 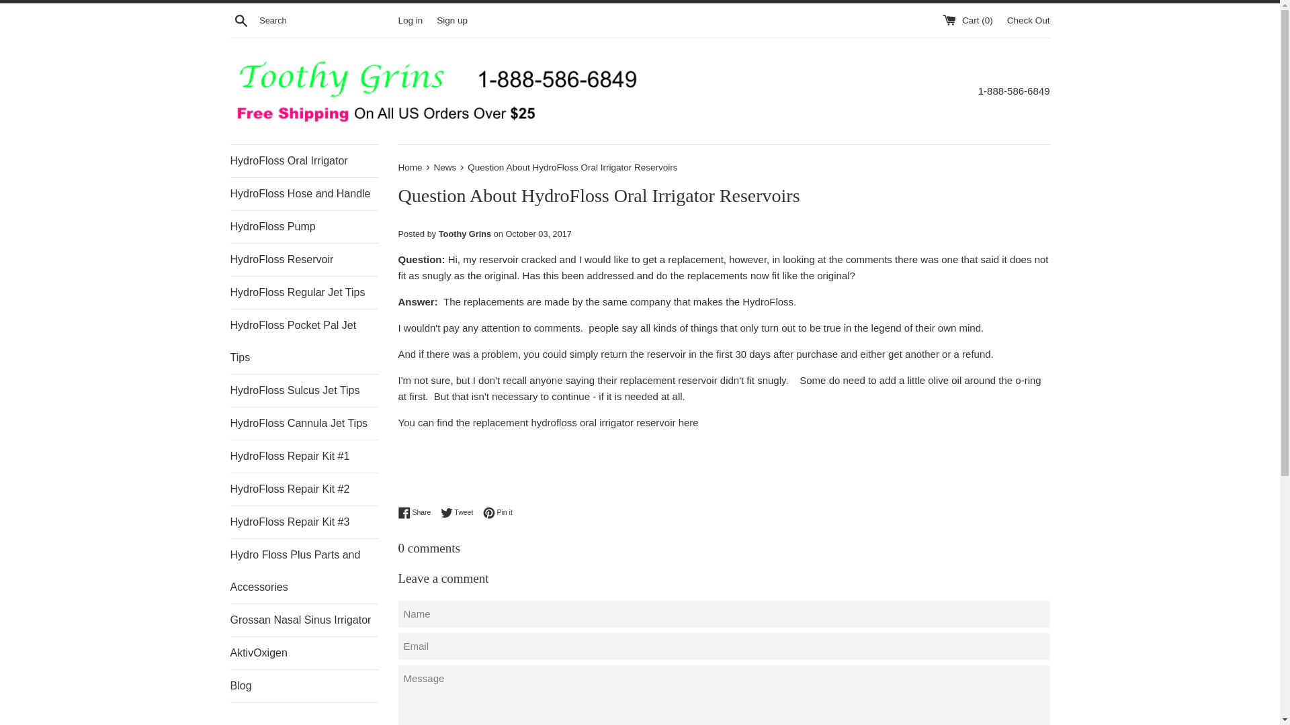 I want to click on reservoir cracked, so click(x=460, y=513).